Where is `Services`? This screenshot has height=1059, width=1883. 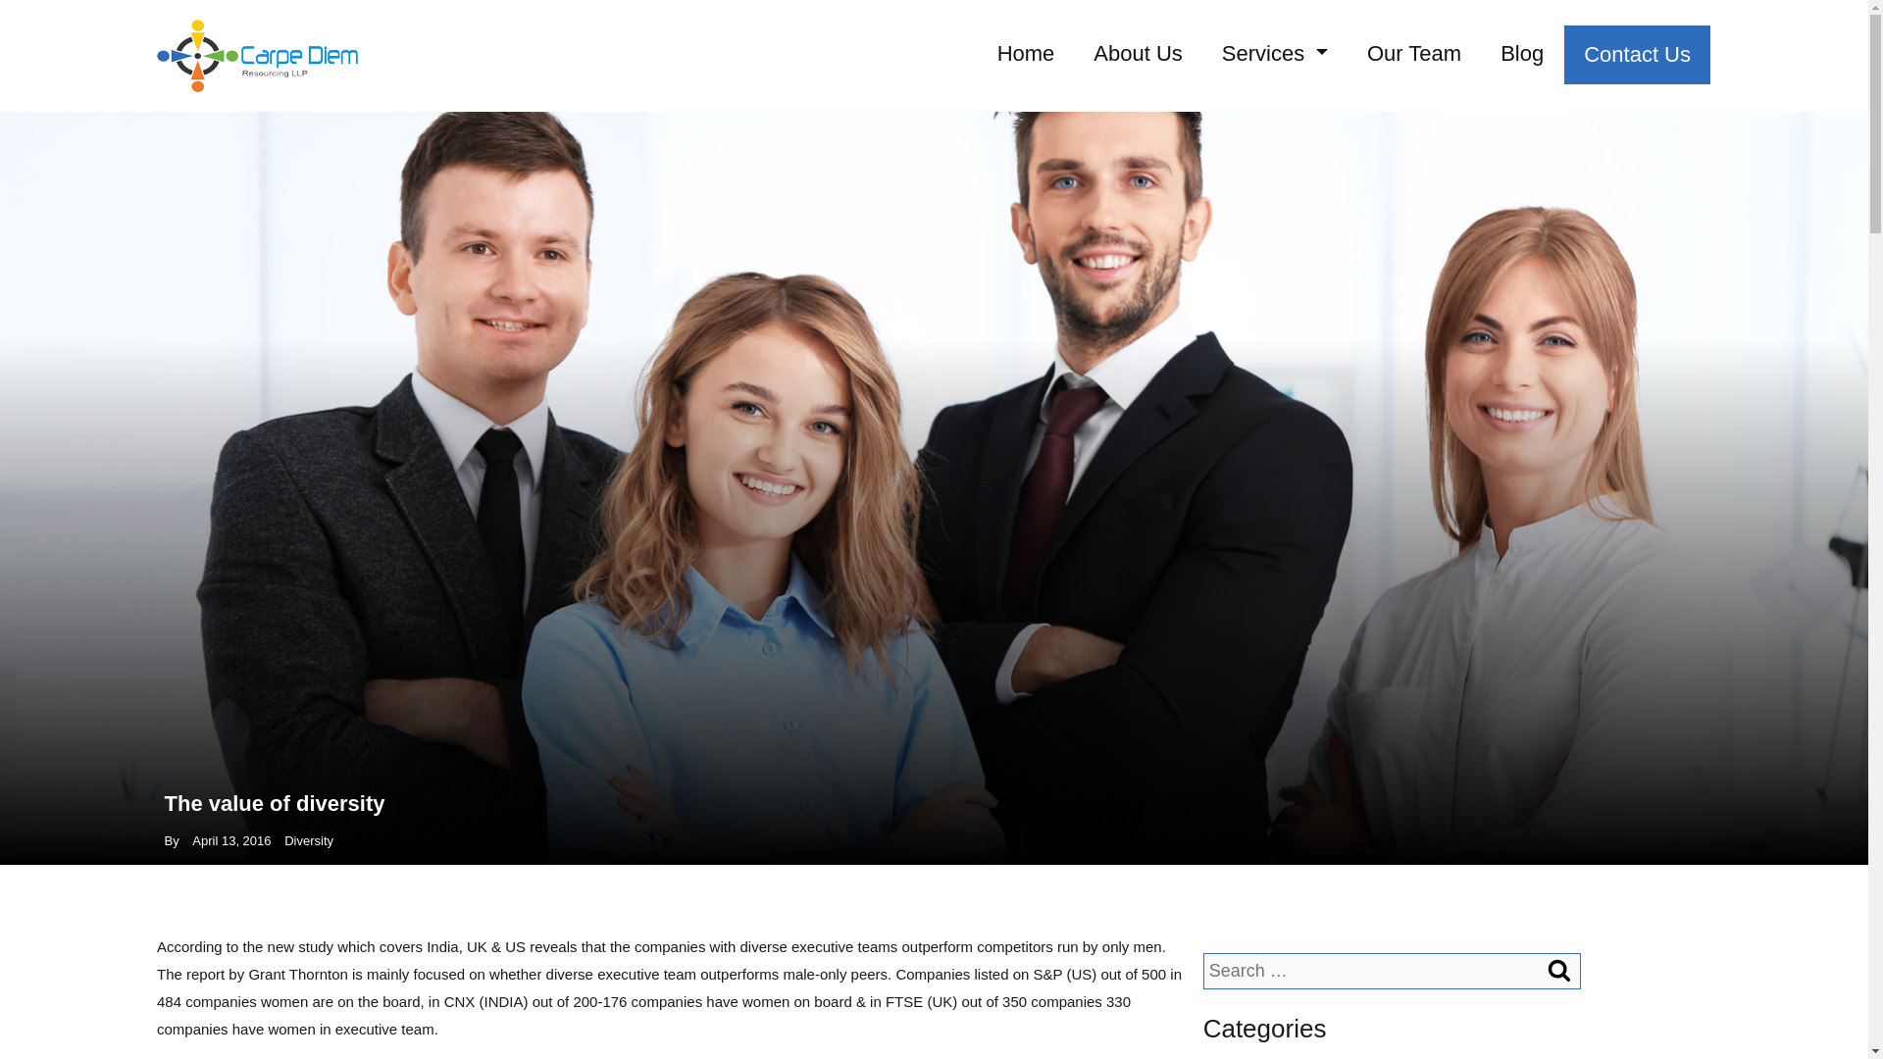 Services is located at coordinates (1275, 53).